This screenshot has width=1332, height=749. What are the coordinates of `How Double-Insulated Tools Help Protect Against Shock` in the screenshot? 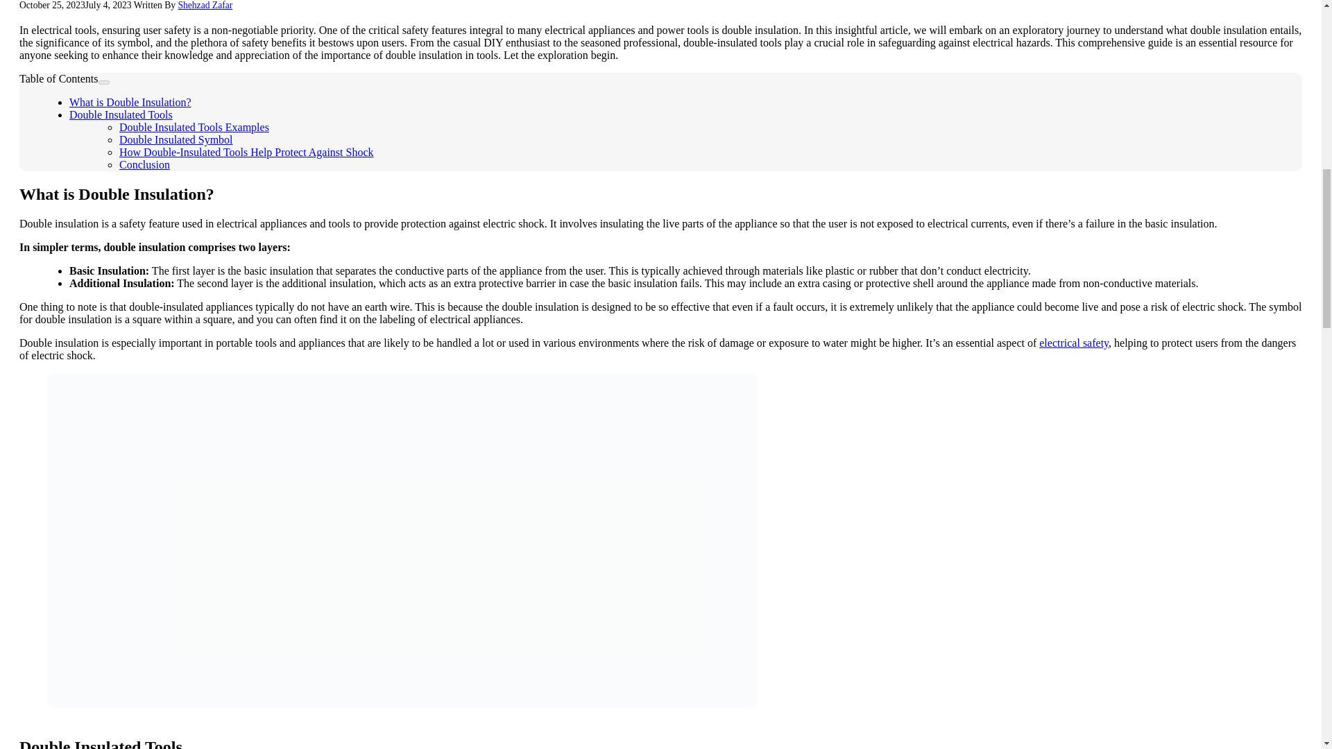 It's located at (247, 151).